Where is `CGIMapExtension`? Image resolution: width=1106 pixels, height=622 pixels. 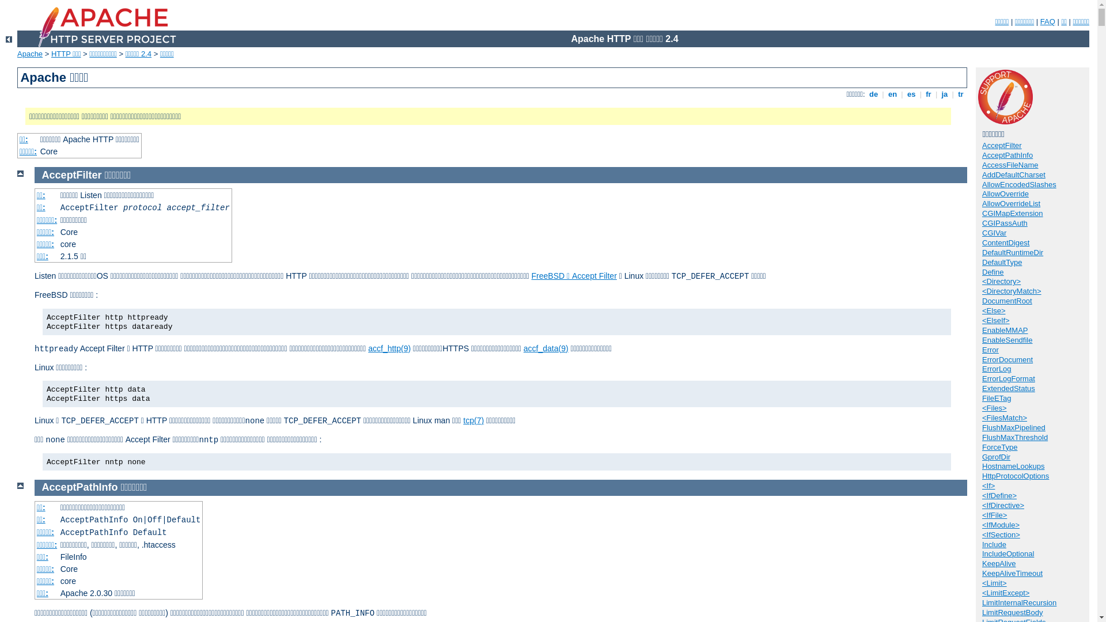 CGIMapExtension is located at coordinates (1013, 213).